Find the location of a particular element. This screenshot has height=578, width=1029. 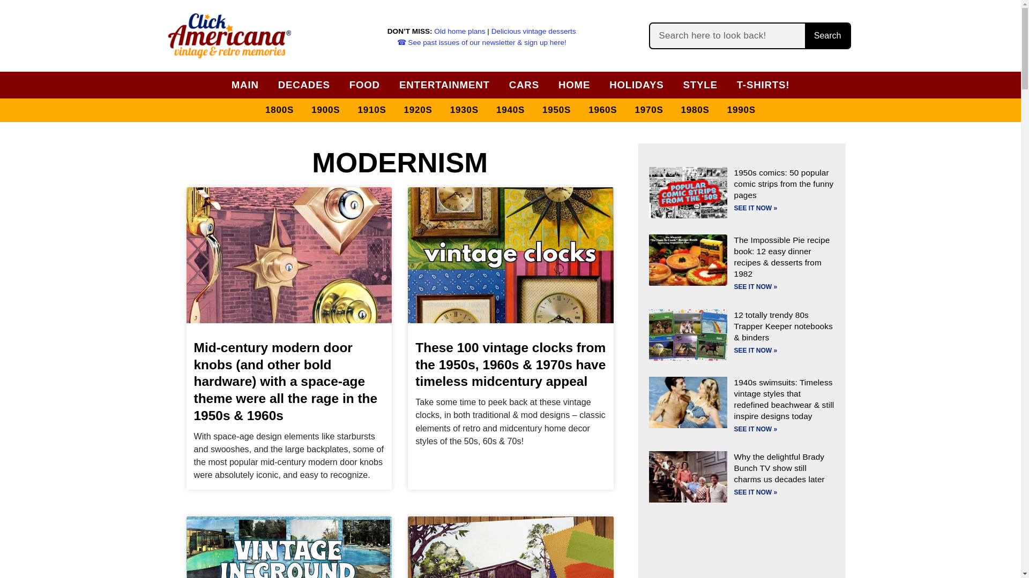

1970S is located at coordinates (648, 110).